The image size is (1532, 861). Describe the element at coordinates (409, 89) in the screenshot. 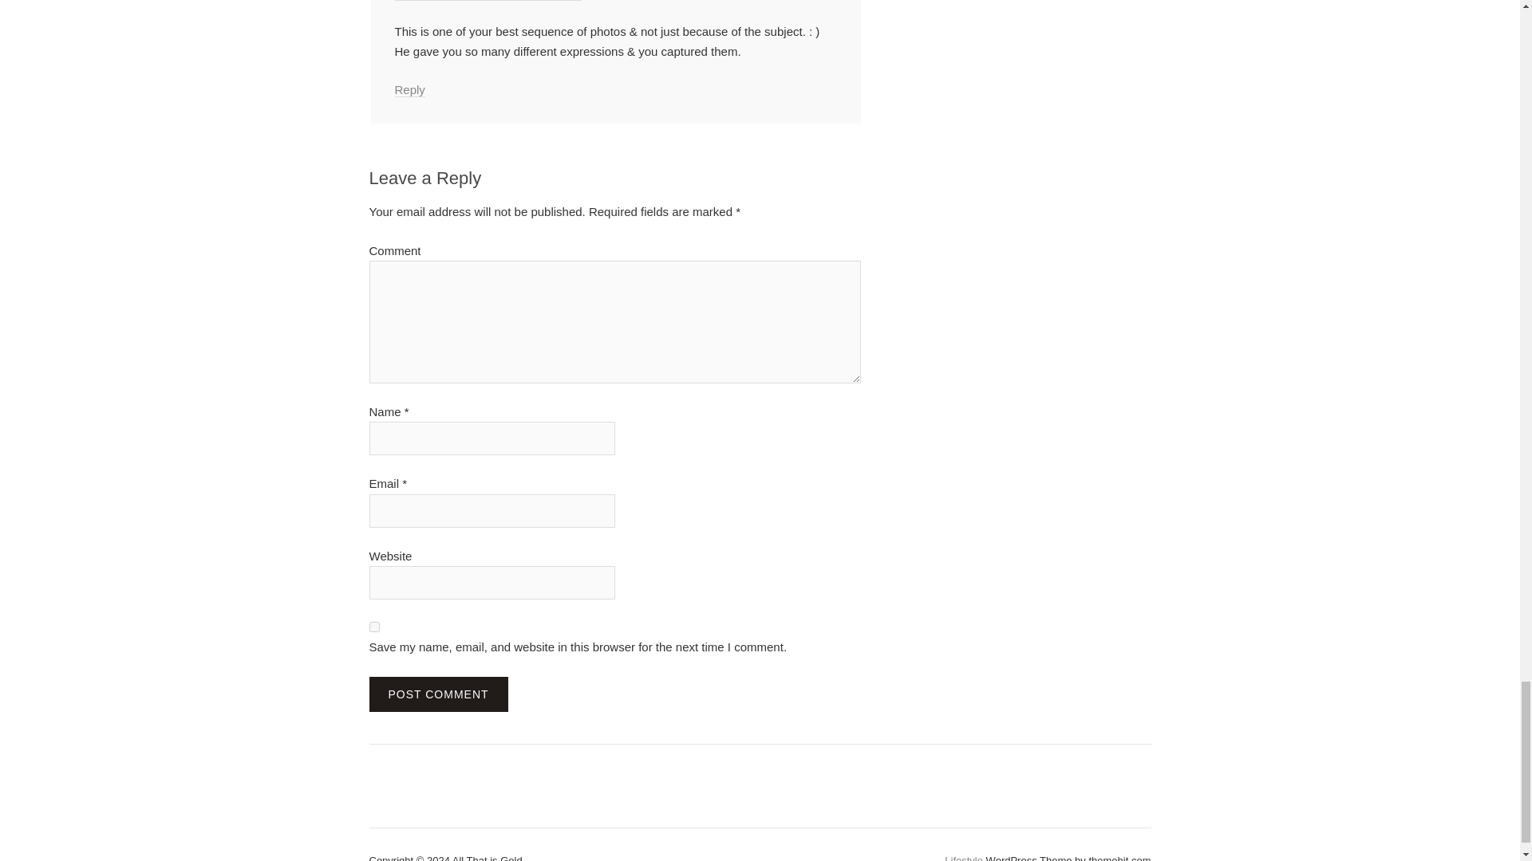

I see `Reply` at that location.